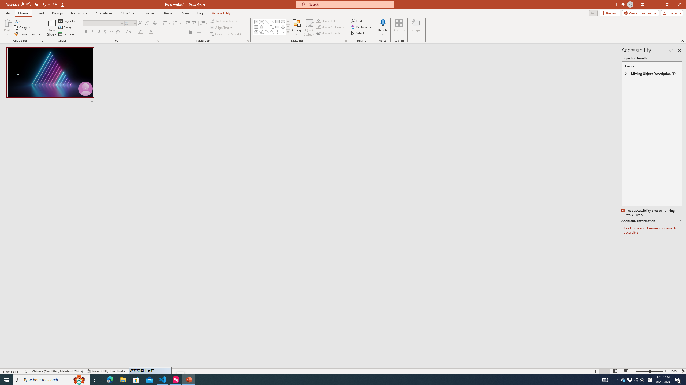 Image resolution: width=686 pixels, height=385 pixels. What do you see at coordinates (112, 32) in the screenshot?
I see `Strikethrough` at bounding box center [112, 32].